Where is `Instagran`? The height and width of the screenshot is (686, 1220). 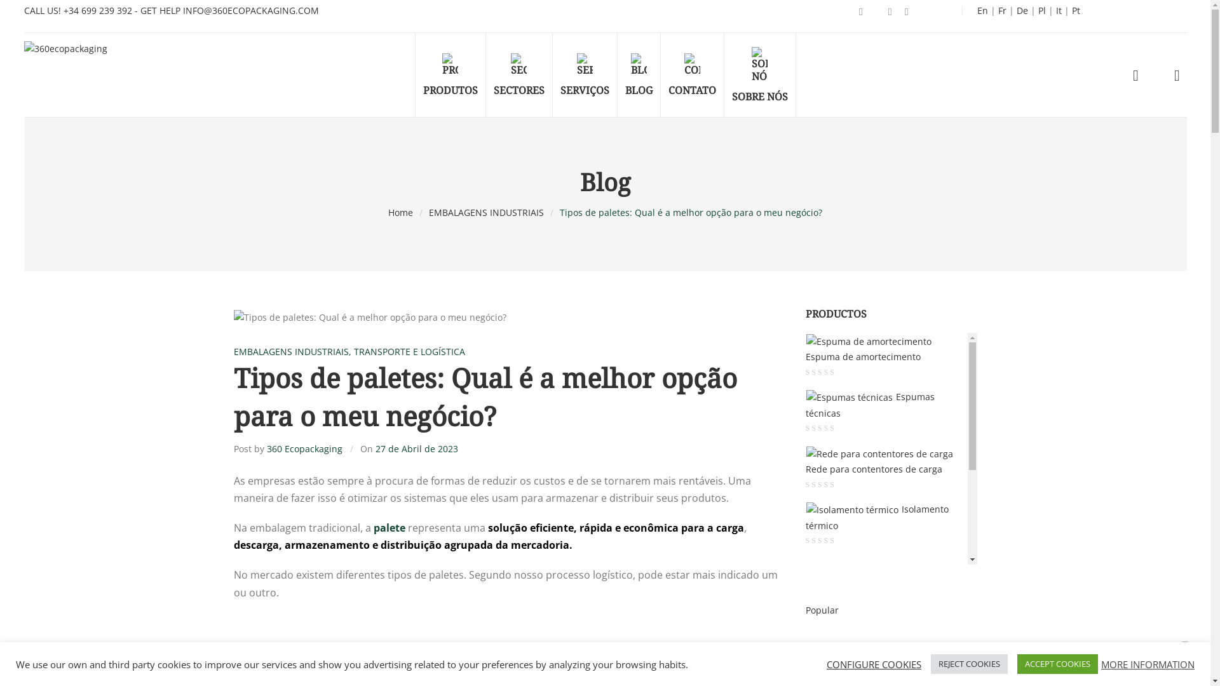 Instagran is located at coordinates (907, 13).